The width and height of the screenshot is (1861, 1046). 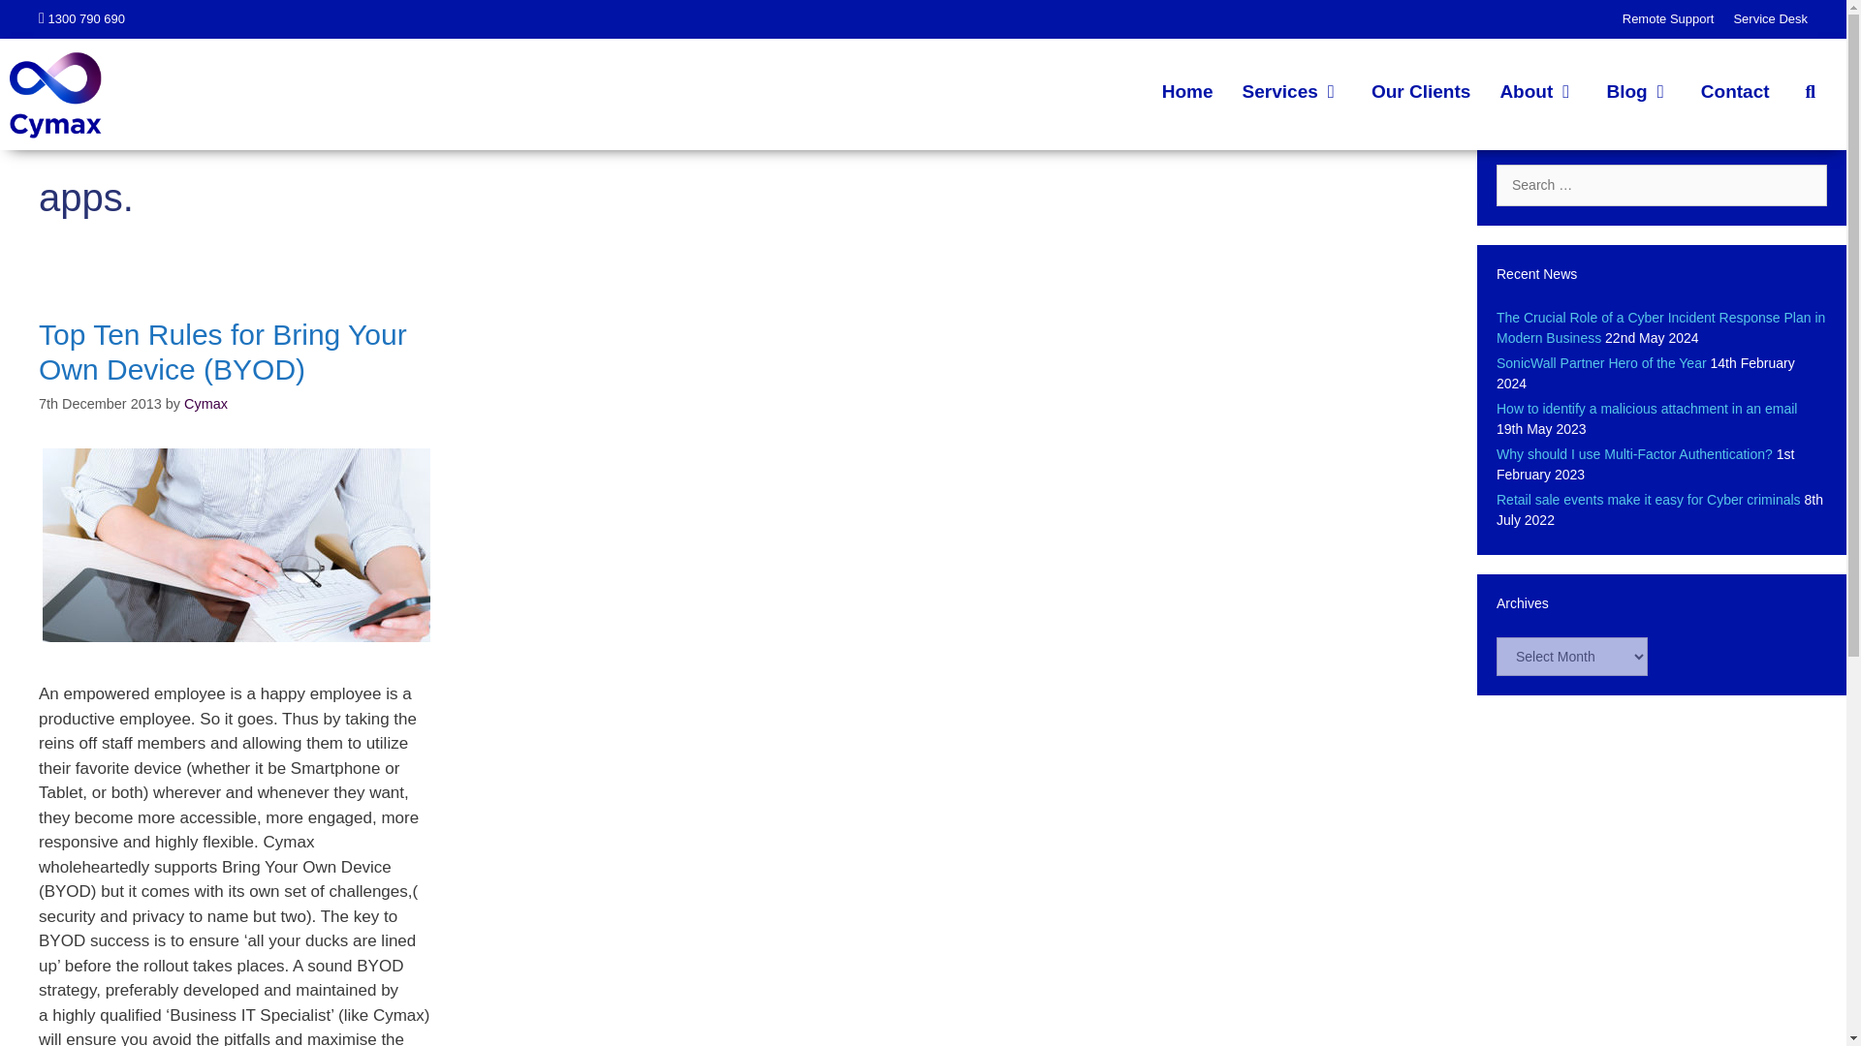 I want to click on Search for:, so click(x=1661, y=184).